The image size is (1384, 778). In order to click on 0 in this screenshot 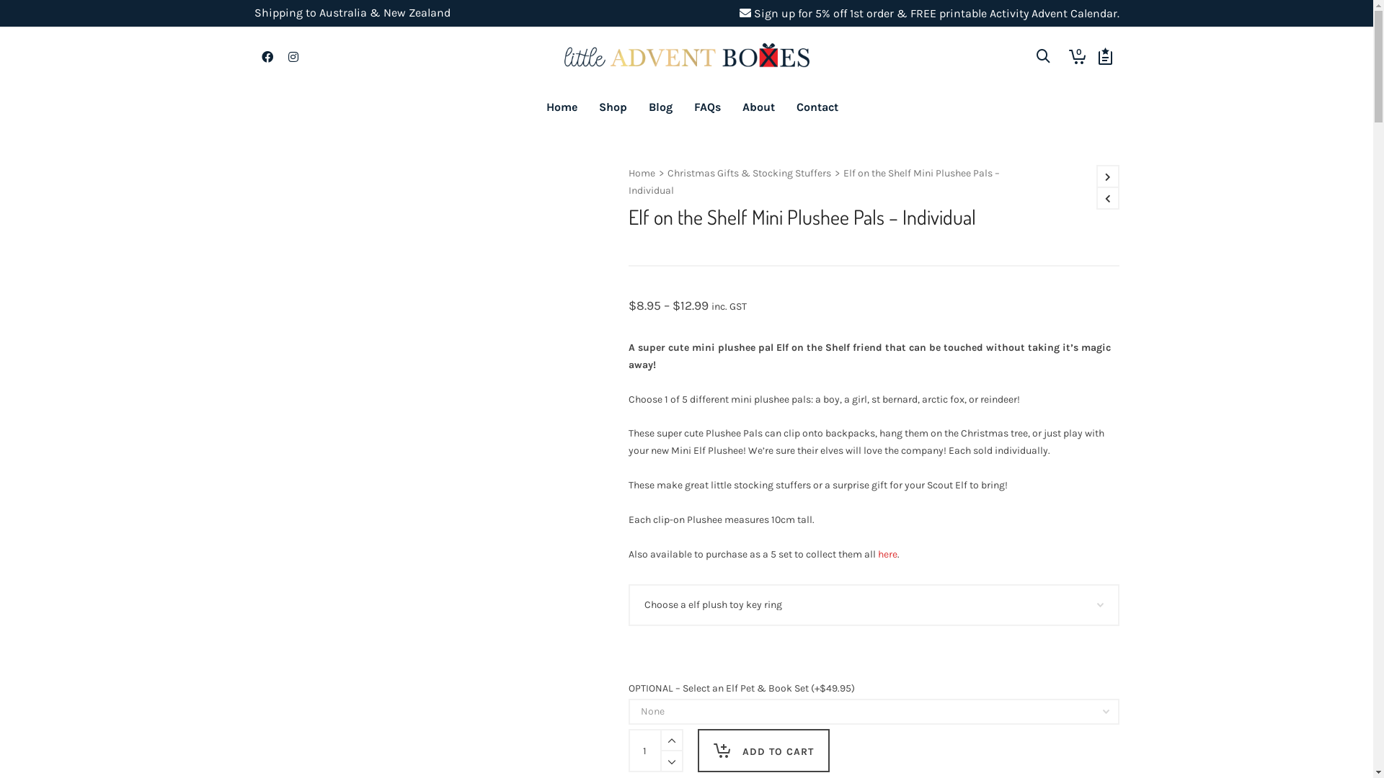, I will do `click(1077, 56)`.